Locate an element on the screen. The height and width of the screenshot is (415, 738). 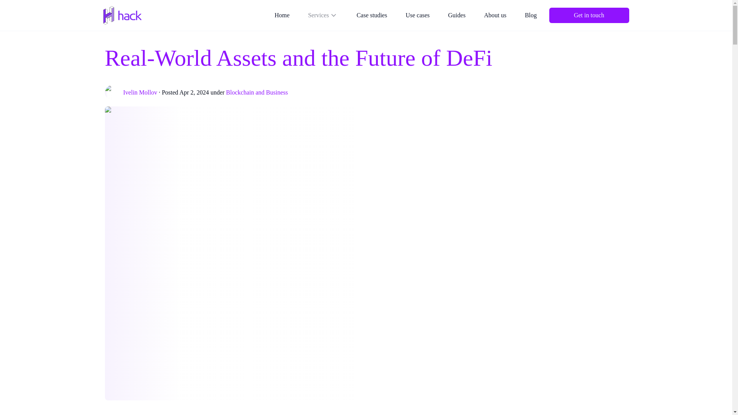
Blockchain and Business is located at coordinates (257, 93).